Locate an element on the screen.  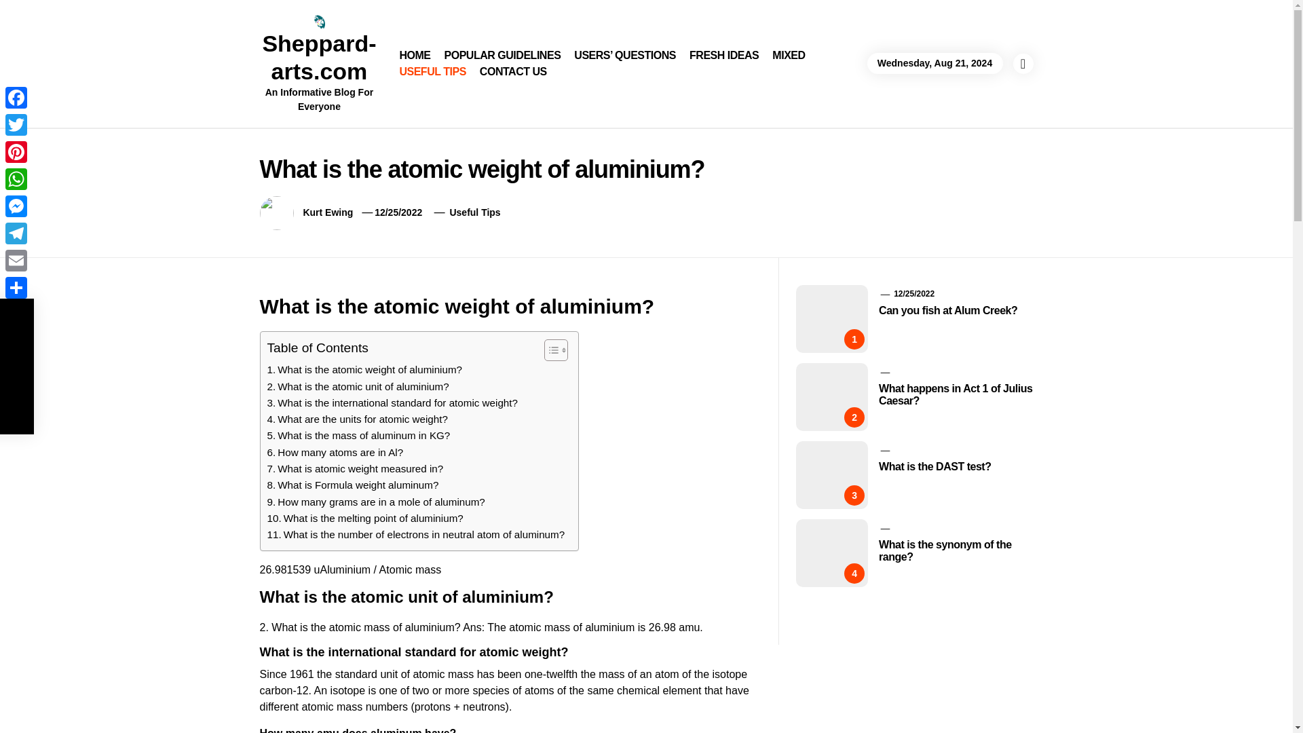
How many grams are in a mole of aluminum? is located at coordinates (376, 502).